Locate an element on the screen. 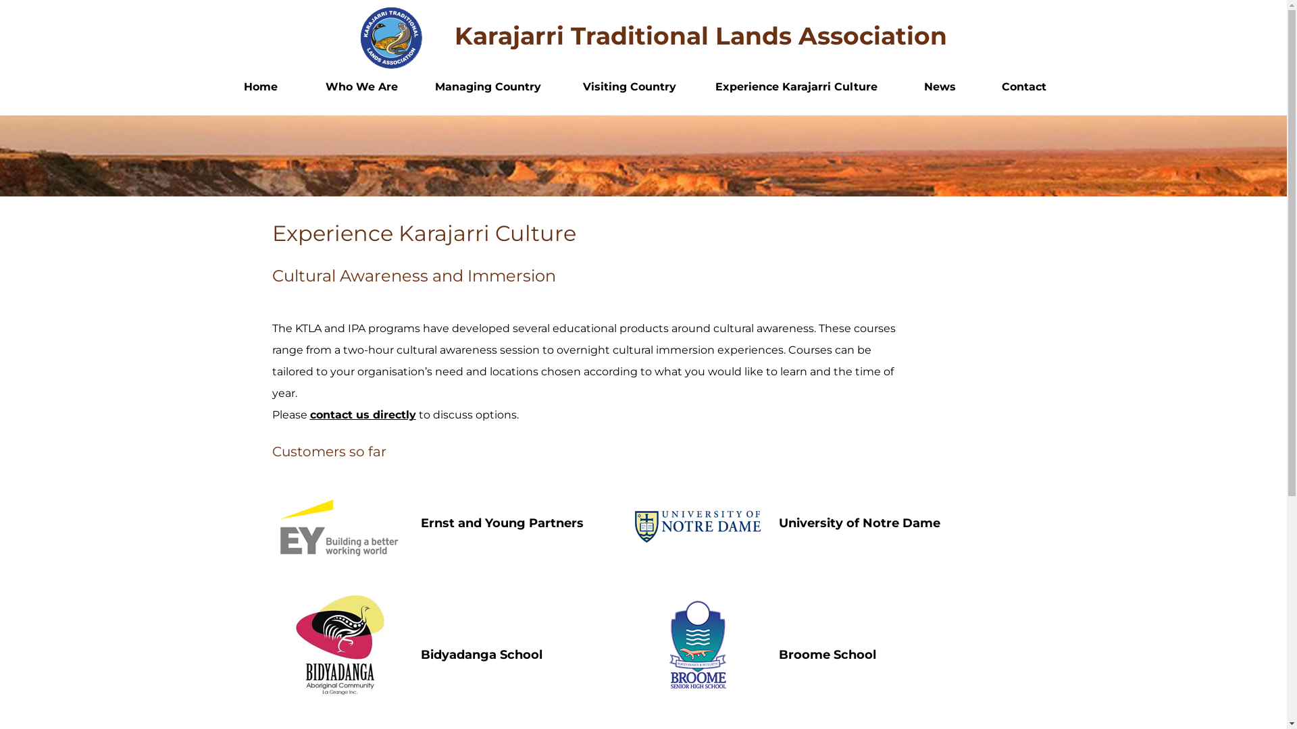  Home is located at coordinates (260, 87).